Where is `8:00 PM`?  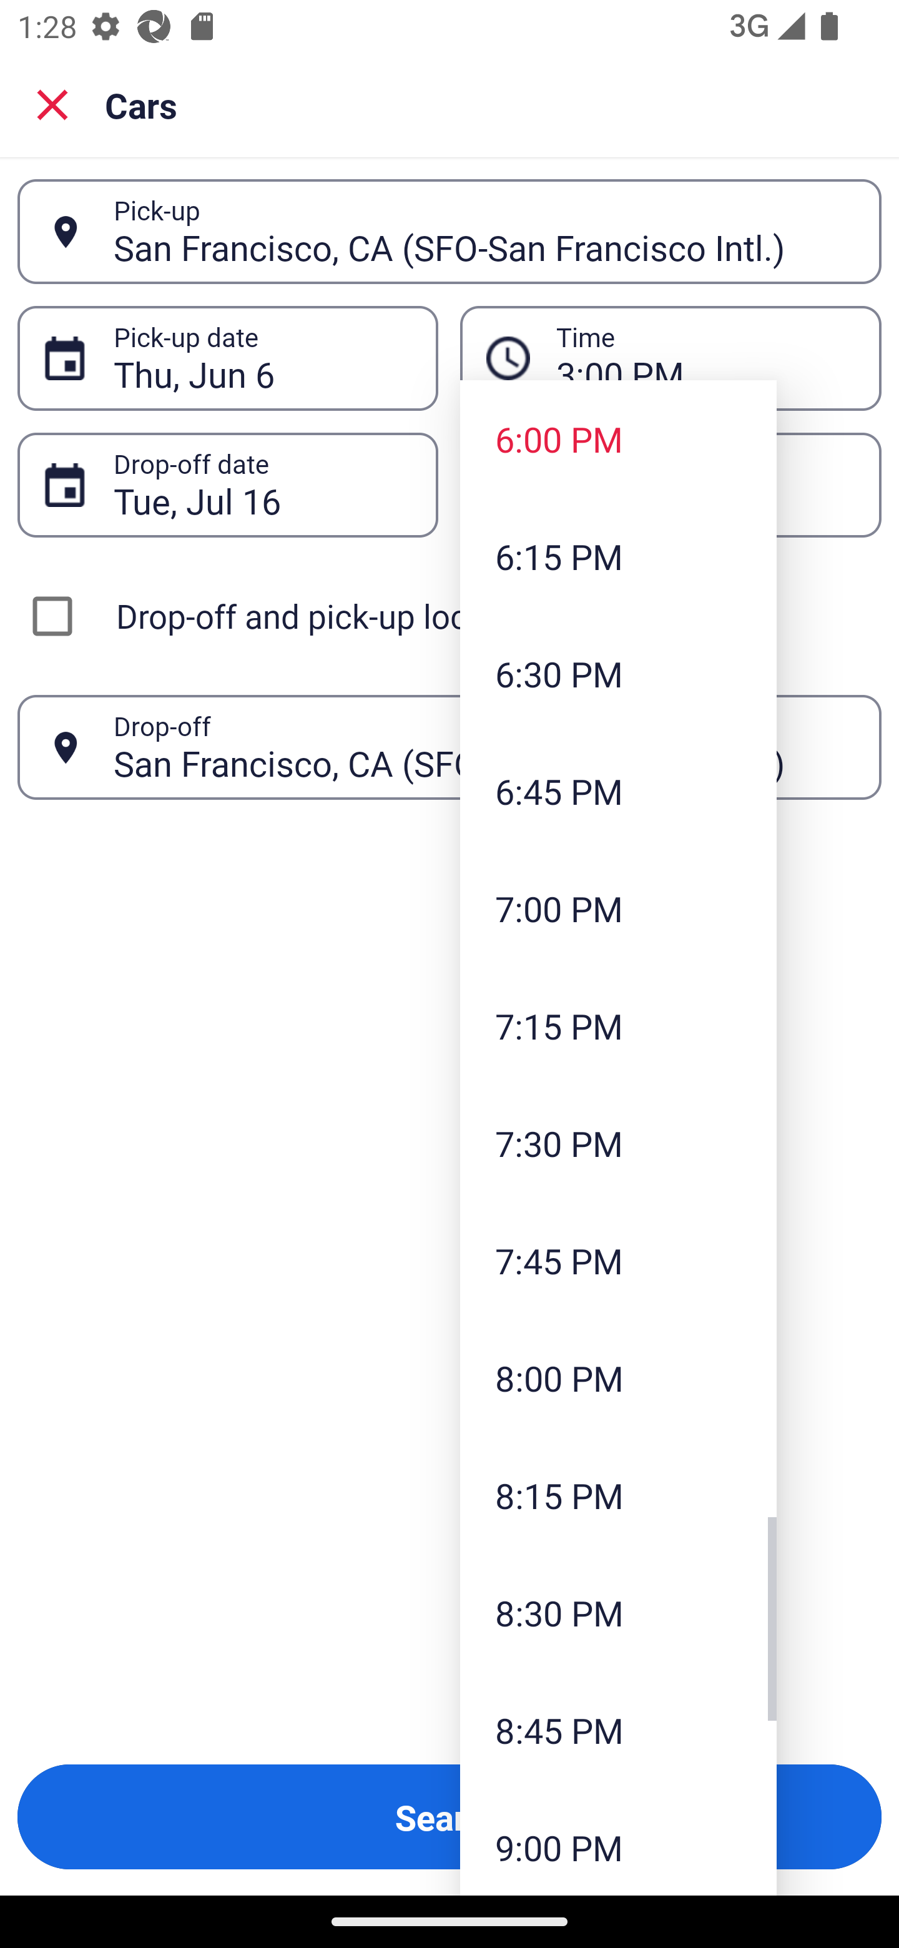 8:00 PM is located at coordinates (618, 1378).